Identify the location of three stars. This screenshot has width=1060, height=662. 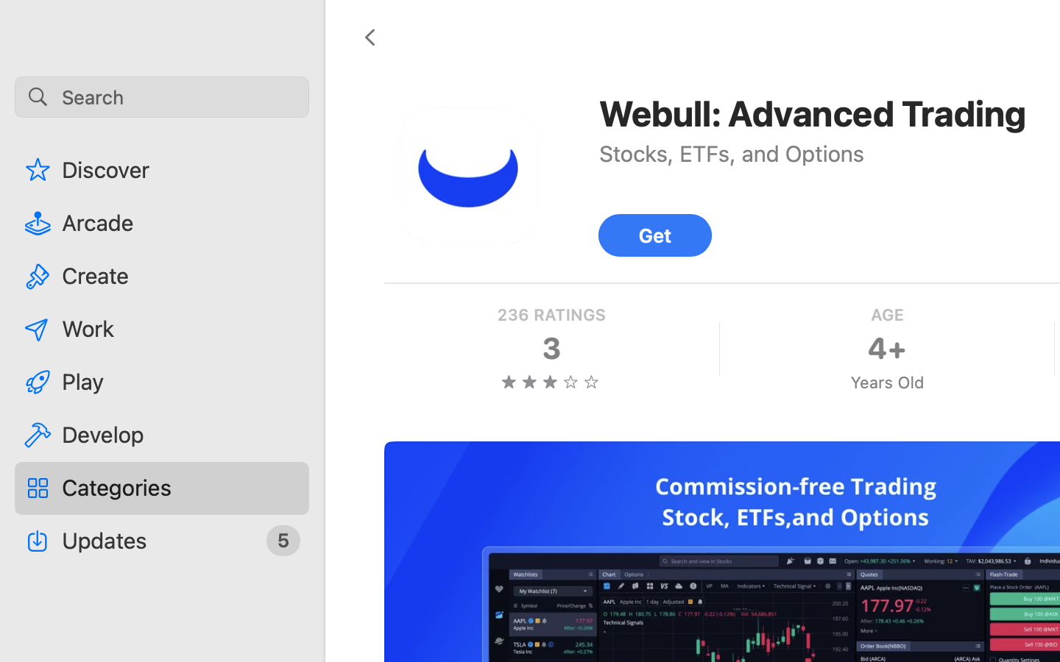
(551, 382).